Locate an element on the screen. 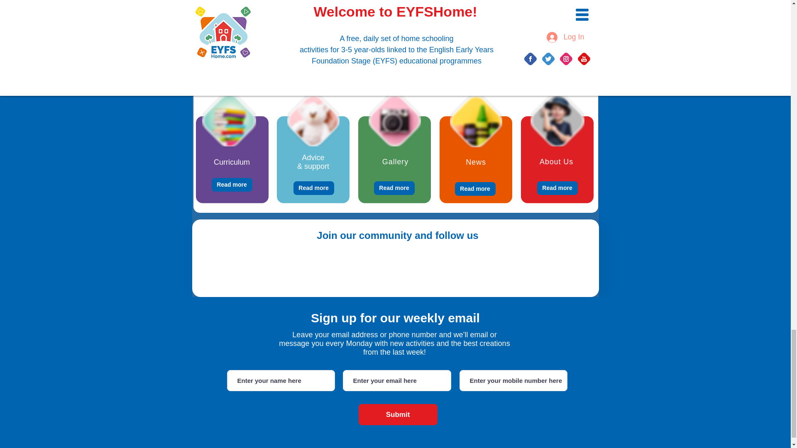 The width and height of the screenshot is (797, 448). Read more is located at coordinates (557, 188).